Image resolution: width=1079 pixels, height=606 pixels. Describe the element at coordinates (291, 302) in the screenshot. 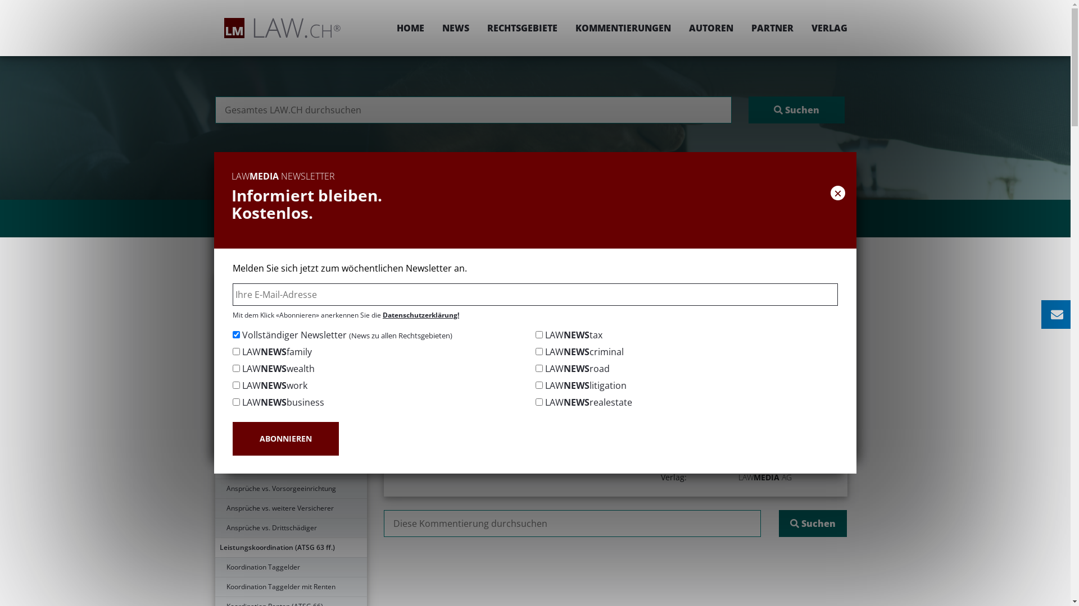

I see `Inhaltsverzeichnis` at that location.